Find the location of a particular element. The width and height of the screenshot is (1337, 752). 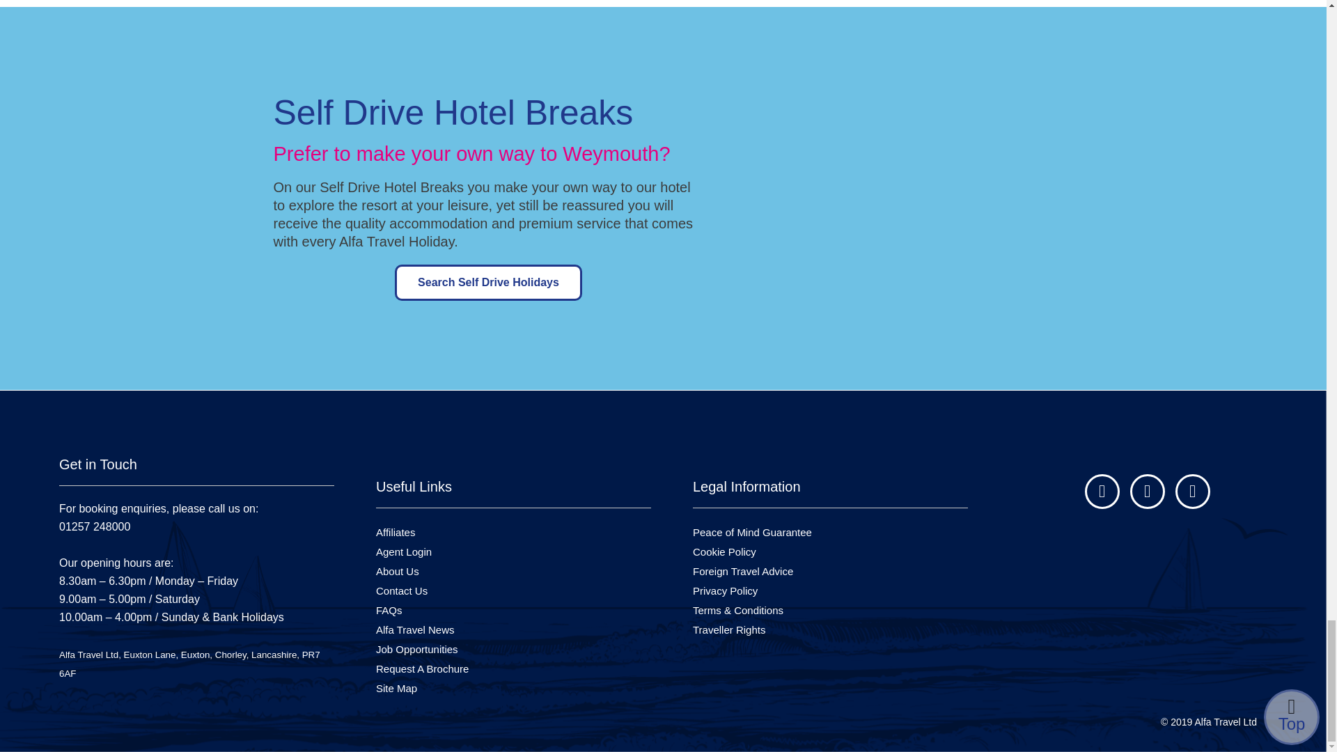

Site Map is located at coordinates (396, 688).